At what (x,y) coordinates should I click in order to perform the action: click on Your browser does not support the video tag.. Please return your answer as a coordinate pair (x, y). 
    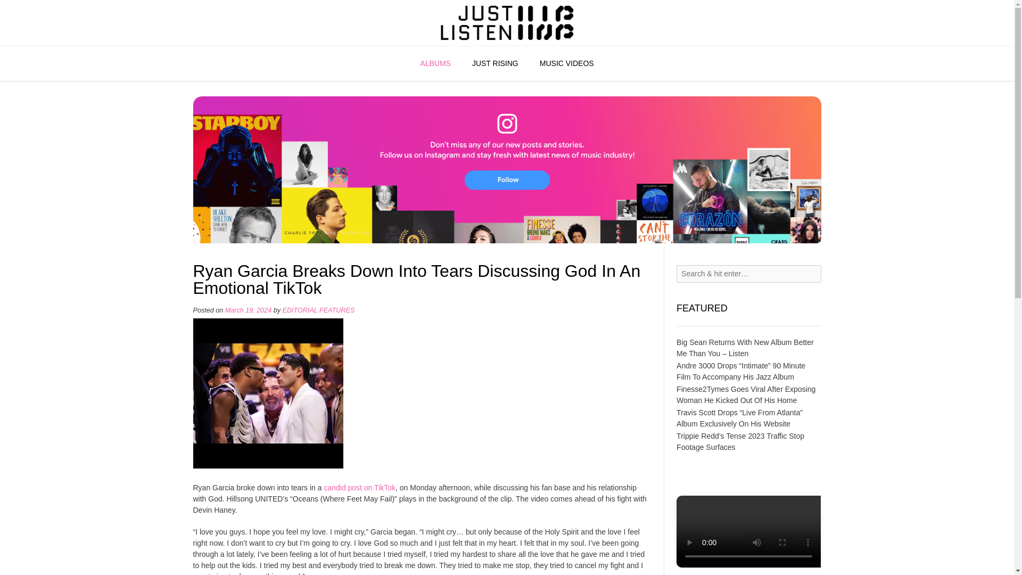
    Looking at the image, I should click on (748, 565).